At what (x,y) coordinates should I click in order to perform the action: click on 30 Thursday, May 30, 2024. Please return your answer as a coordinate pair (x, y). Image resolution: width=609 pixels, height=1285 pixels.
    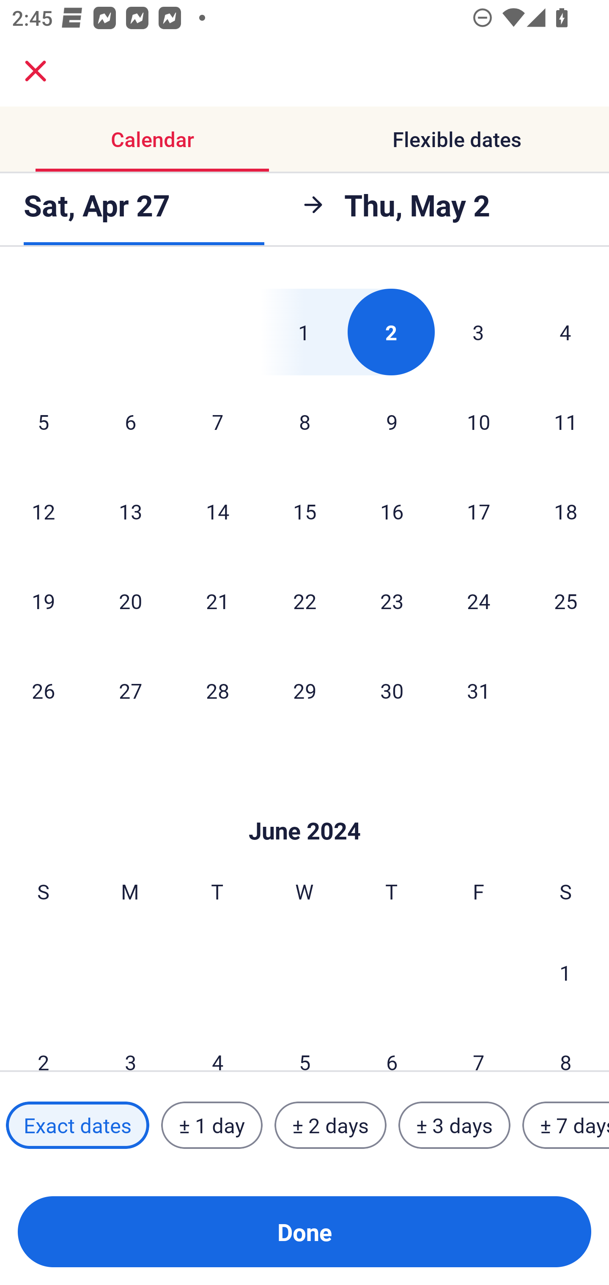
    Looking at the image, I should click on (392, 691).